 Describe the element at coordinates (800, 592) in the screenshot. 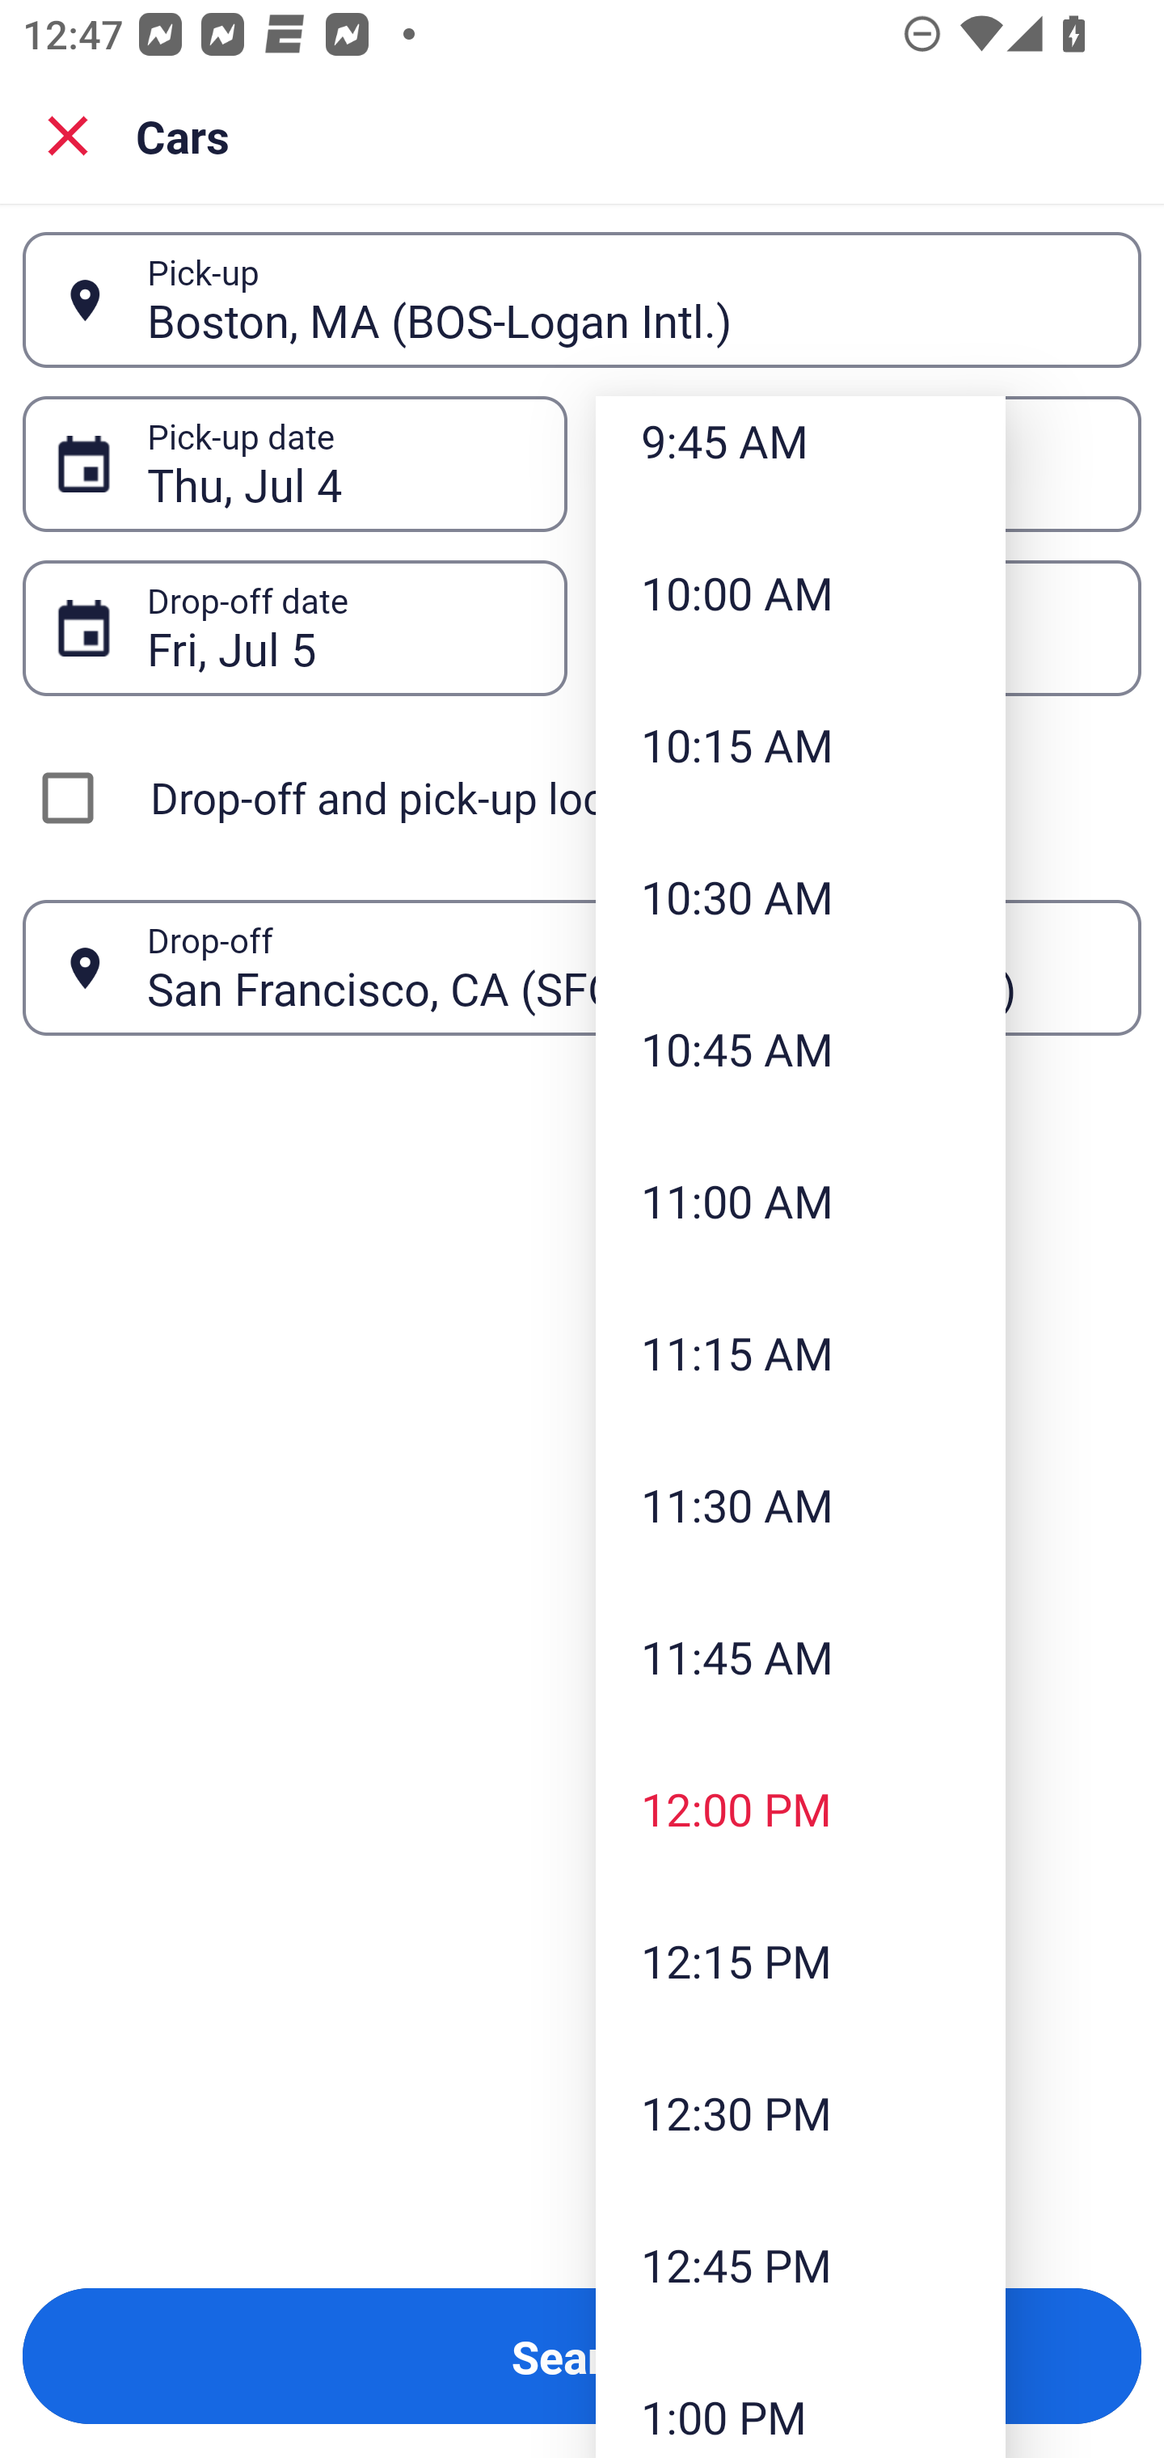

I see `10:00 AM` at that location.